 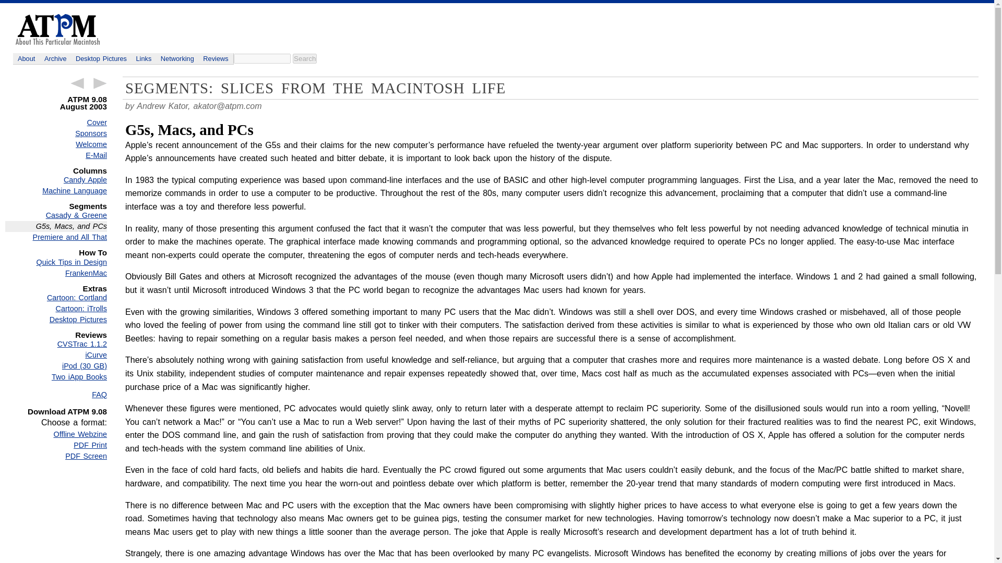 What do you see at coordinates (56, 191) in the screenshot?
I see `Machine Language` at bounding box center [56, 191].